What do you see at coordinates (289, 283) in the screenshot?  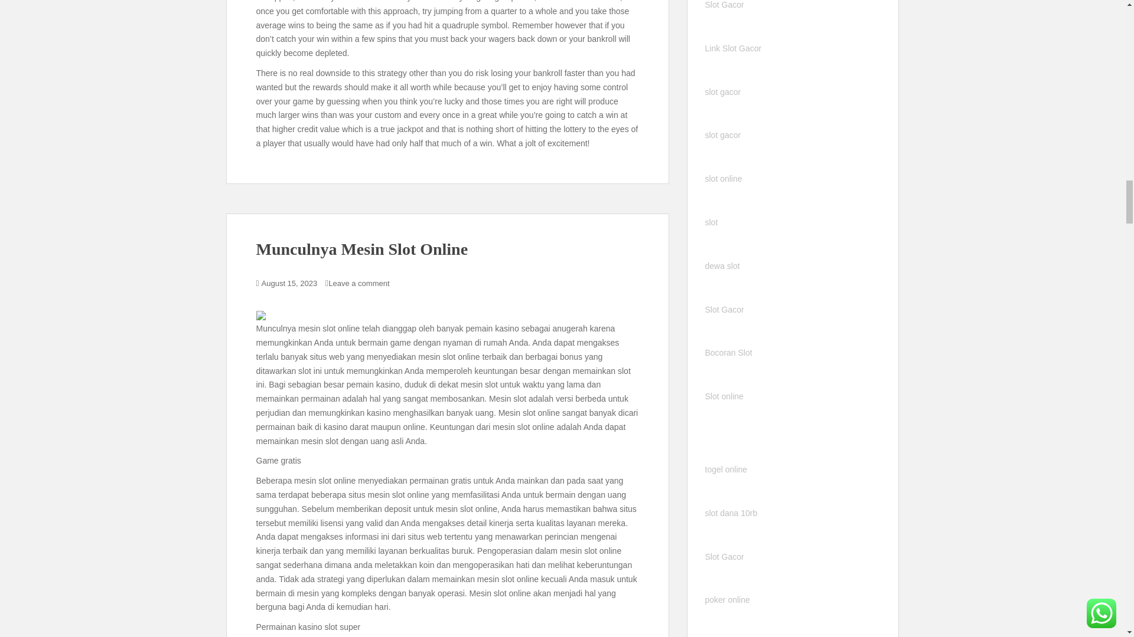 I see `August 15, 2023` at bounding box center [289, 283].